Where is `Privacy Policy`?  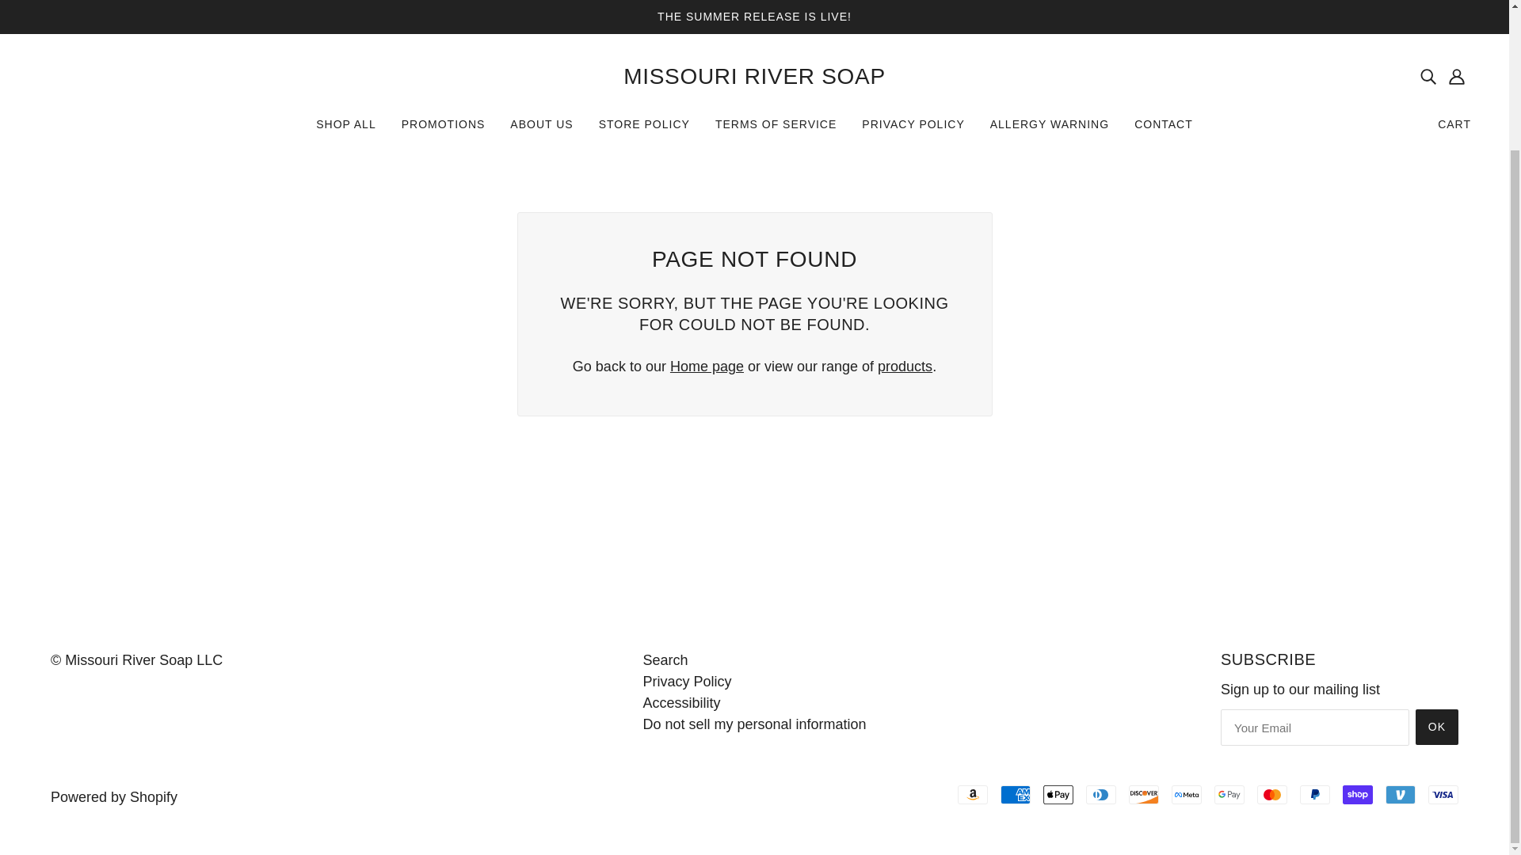
Privacy Policy is located at coordinates (686, 681).